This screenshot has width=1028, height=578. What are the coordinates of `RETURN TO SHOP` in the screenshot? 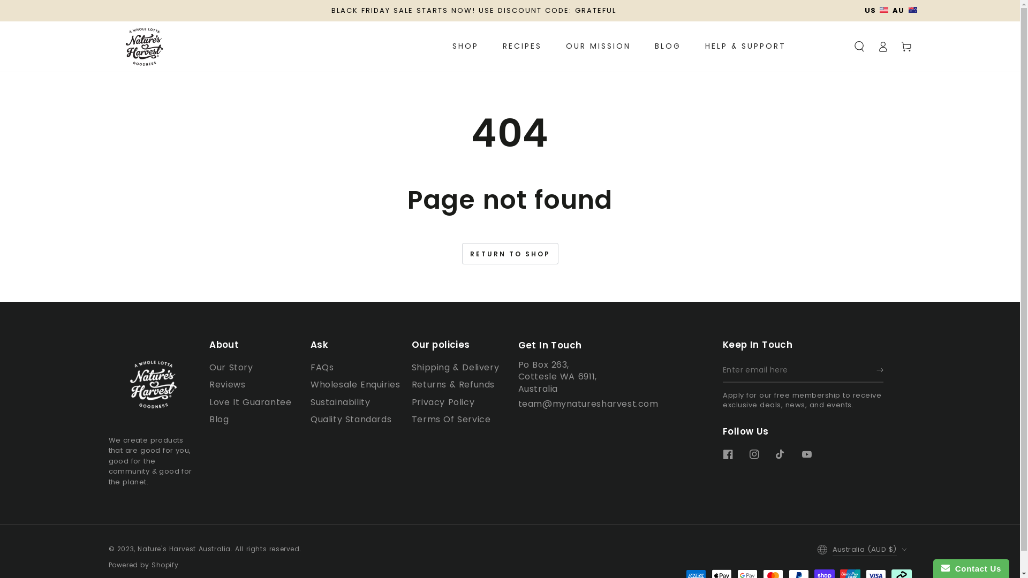 It's located at (510, 254).